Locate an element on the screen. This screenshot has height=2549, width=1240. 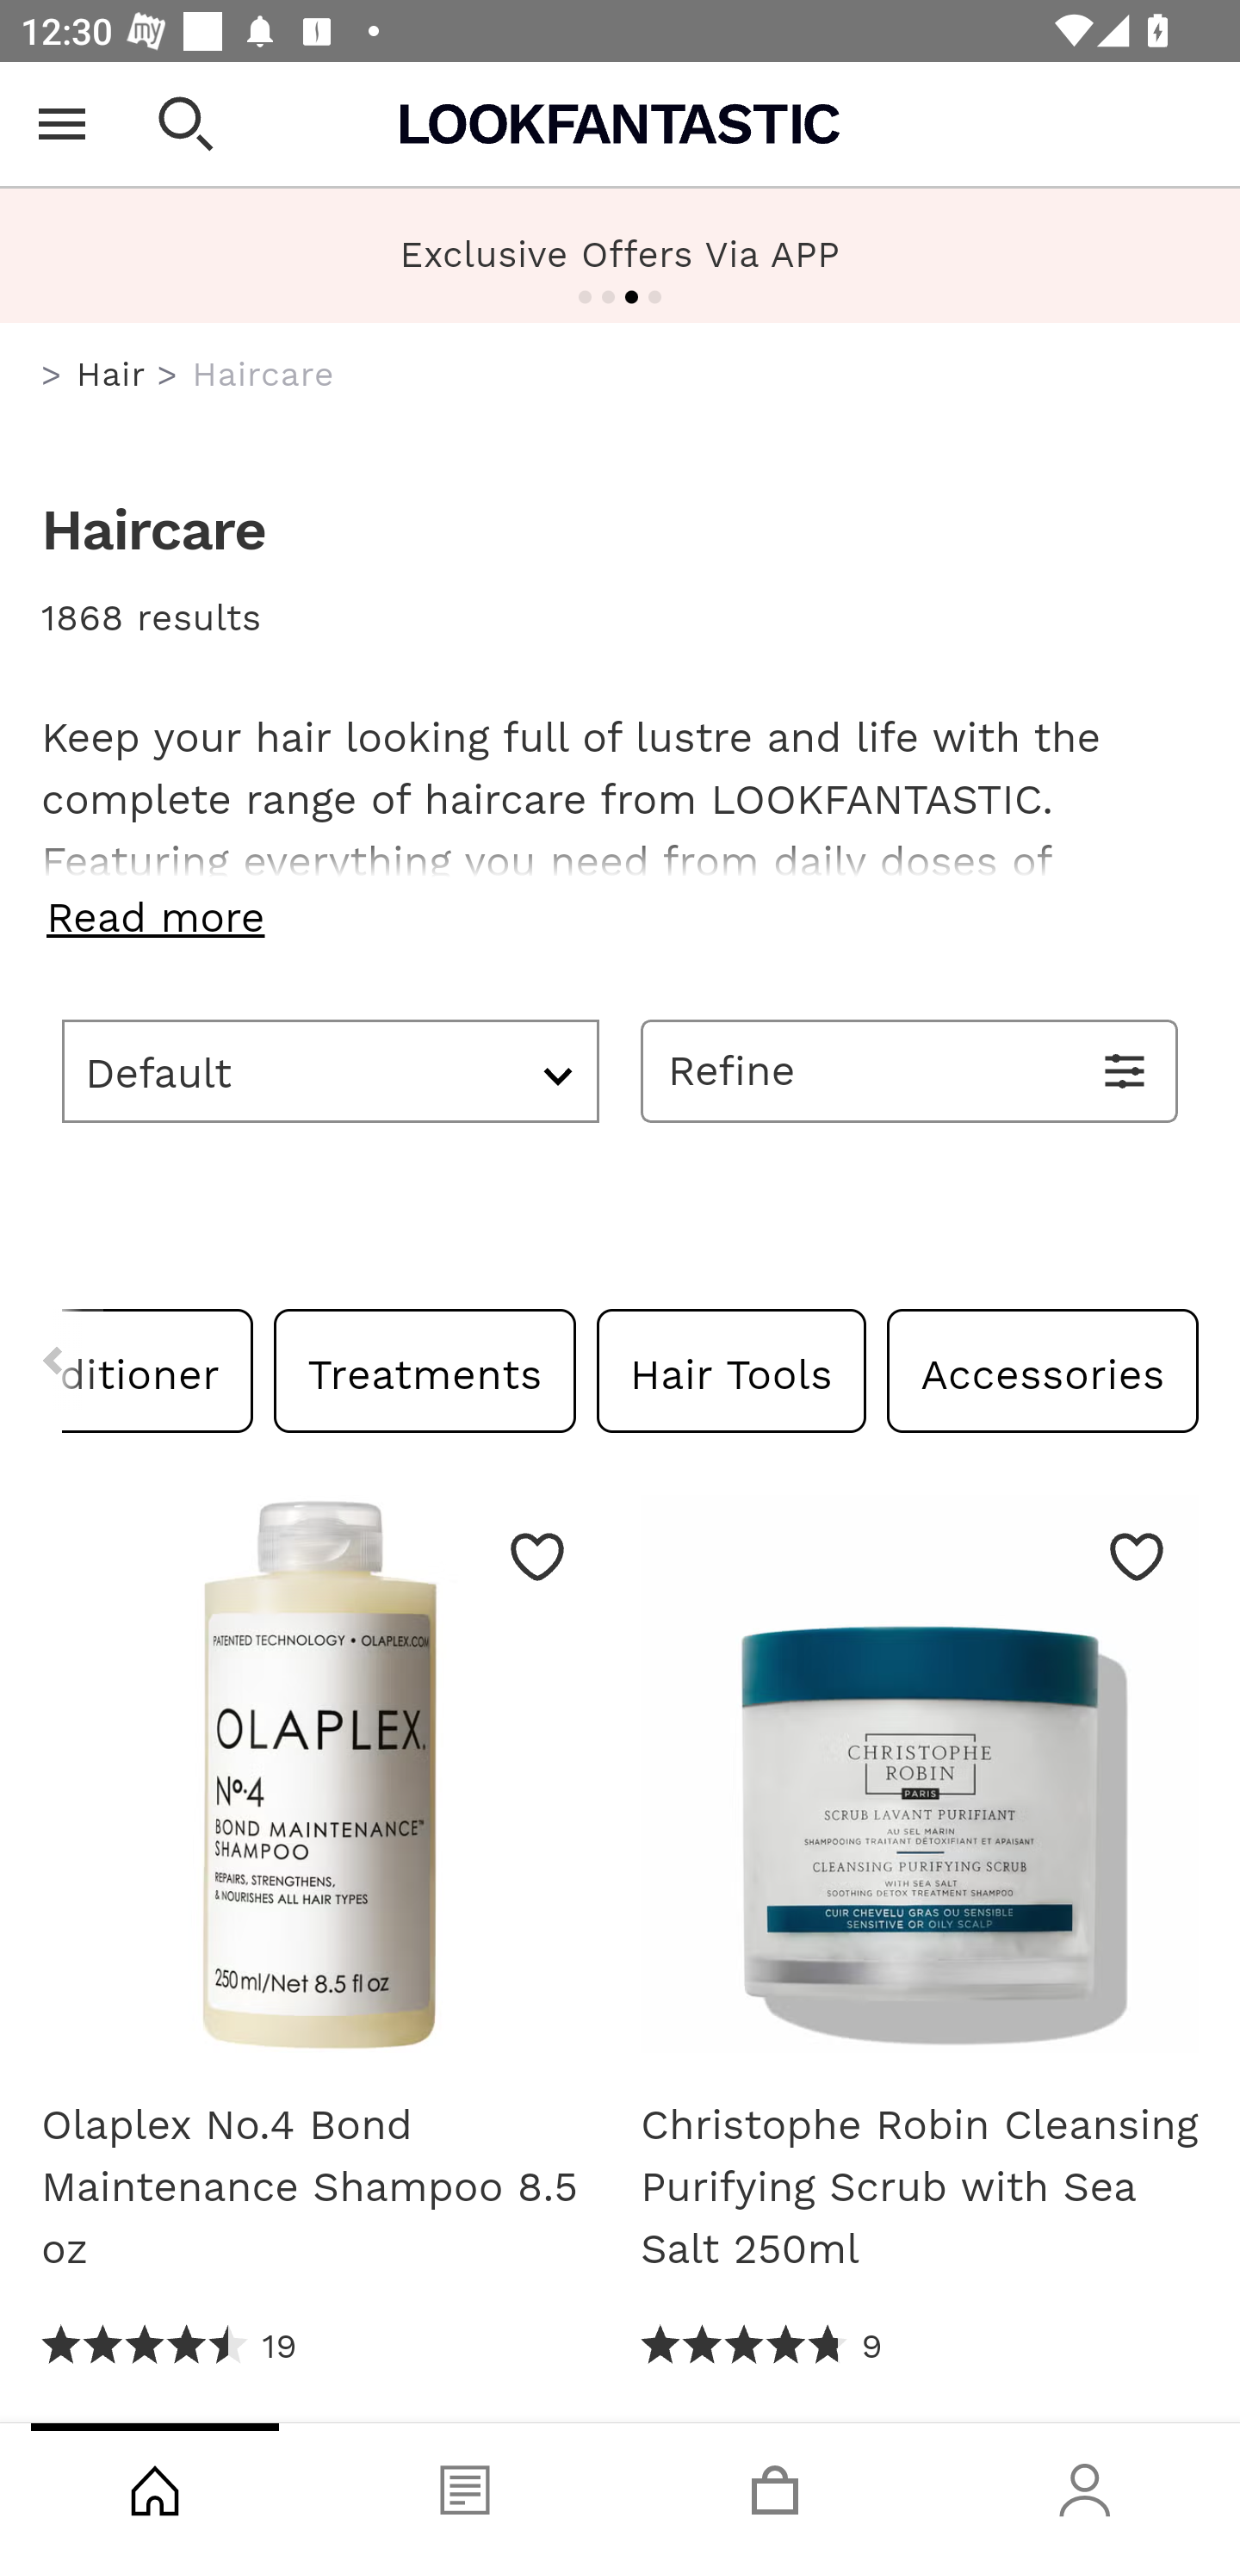
Olaplex No.4 Bond Maintenance Shampoo 8.5 oz is located at coordinates (319, 1784).